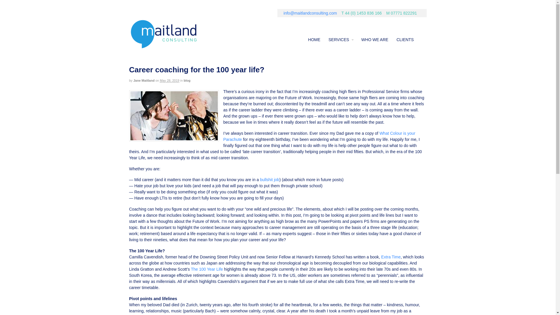 This screenshot has height=315, width=560. I want to click on bullshit job, so click(269, 180).